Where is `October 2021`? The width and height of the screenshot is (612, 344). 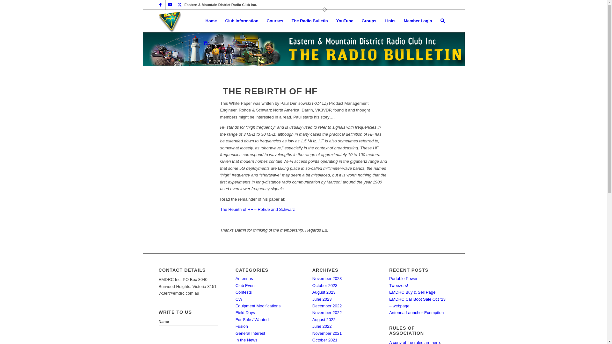
October 2021 is located at coordinates (325, 340).